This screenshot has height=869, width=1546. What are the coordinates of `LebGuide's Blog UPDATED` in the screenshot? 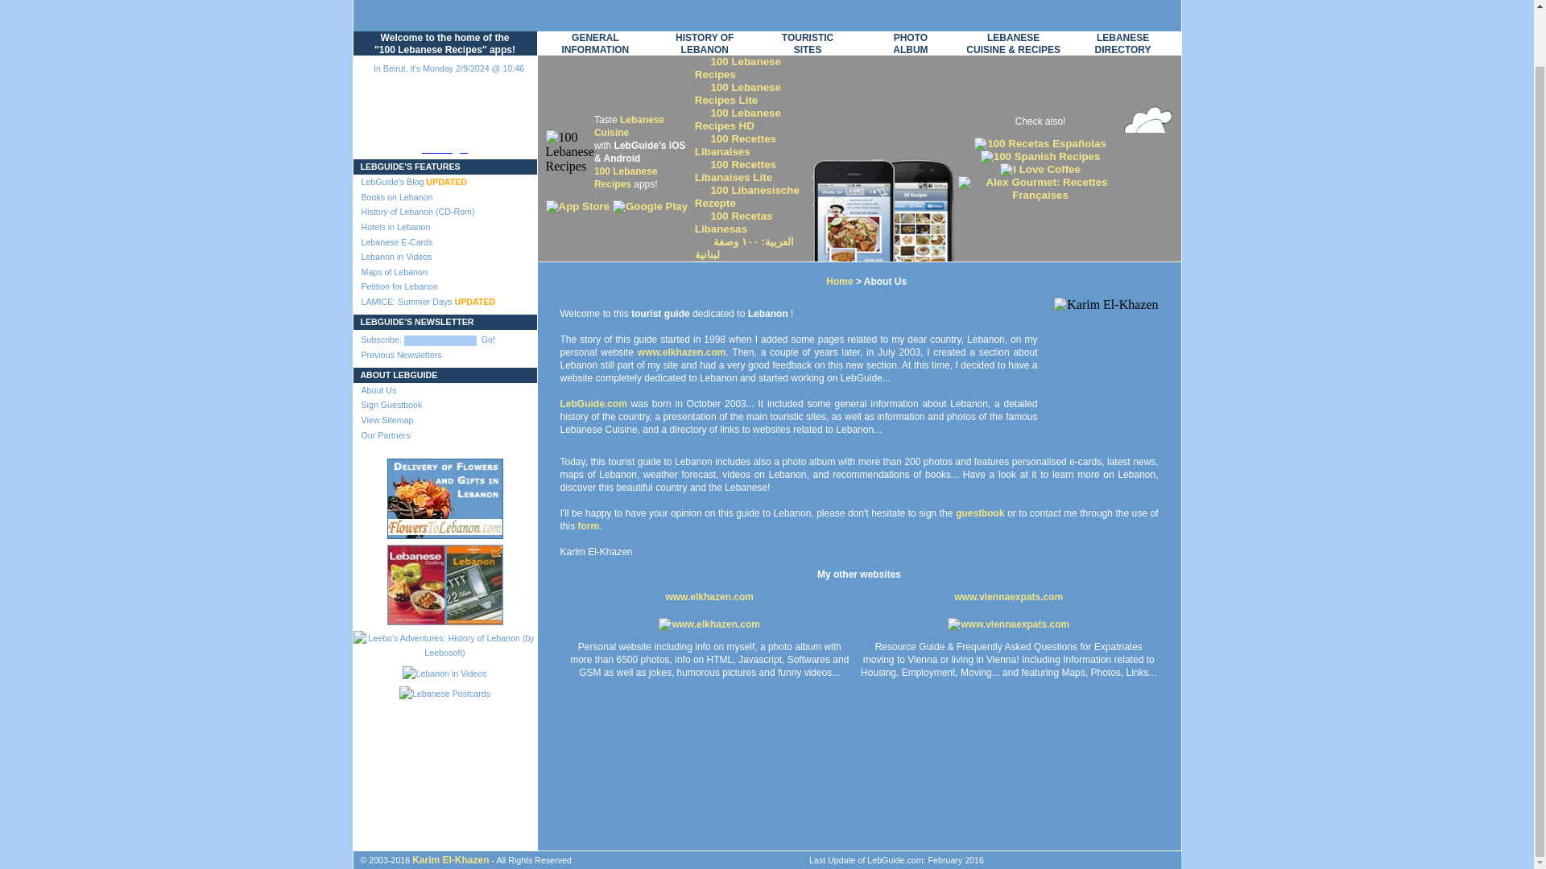 It's located at (444, 182).